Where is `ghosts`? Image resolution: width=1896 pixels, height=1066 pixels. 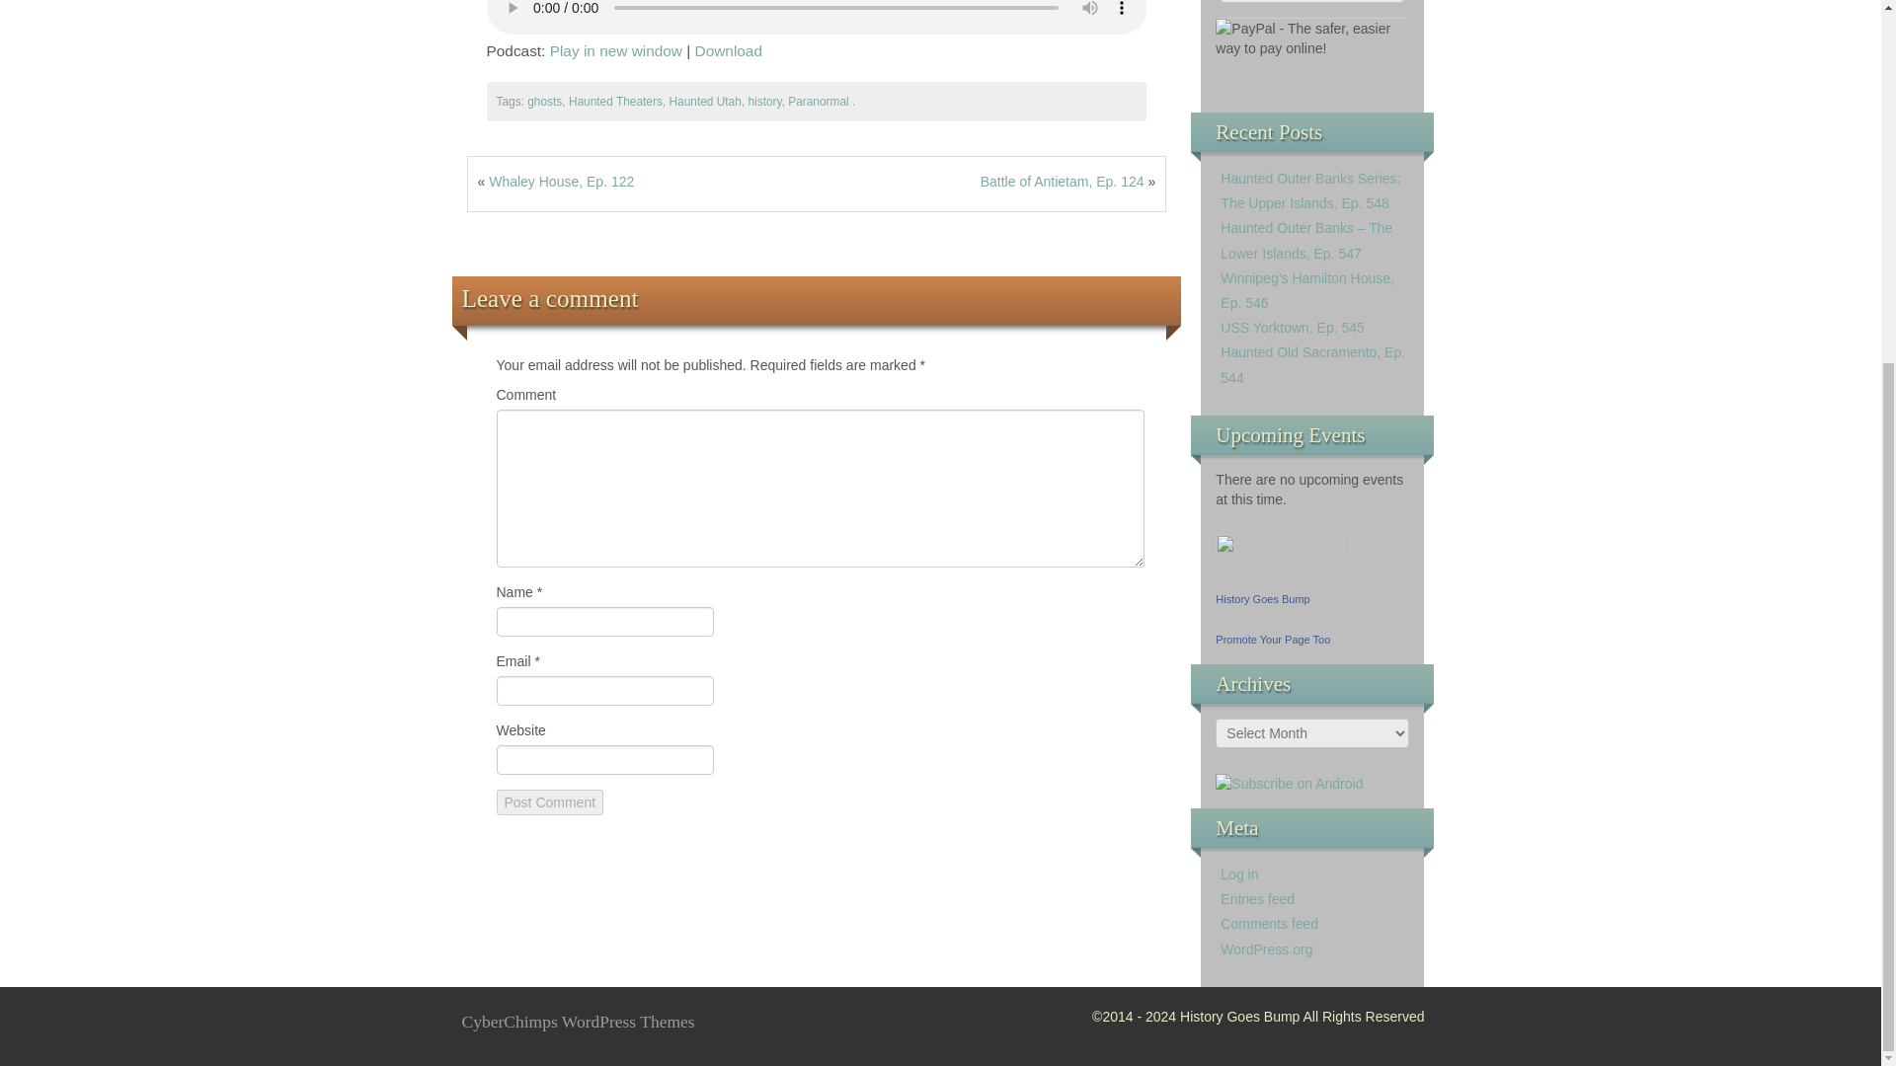
ghosts is located at coordinates (543, 102).